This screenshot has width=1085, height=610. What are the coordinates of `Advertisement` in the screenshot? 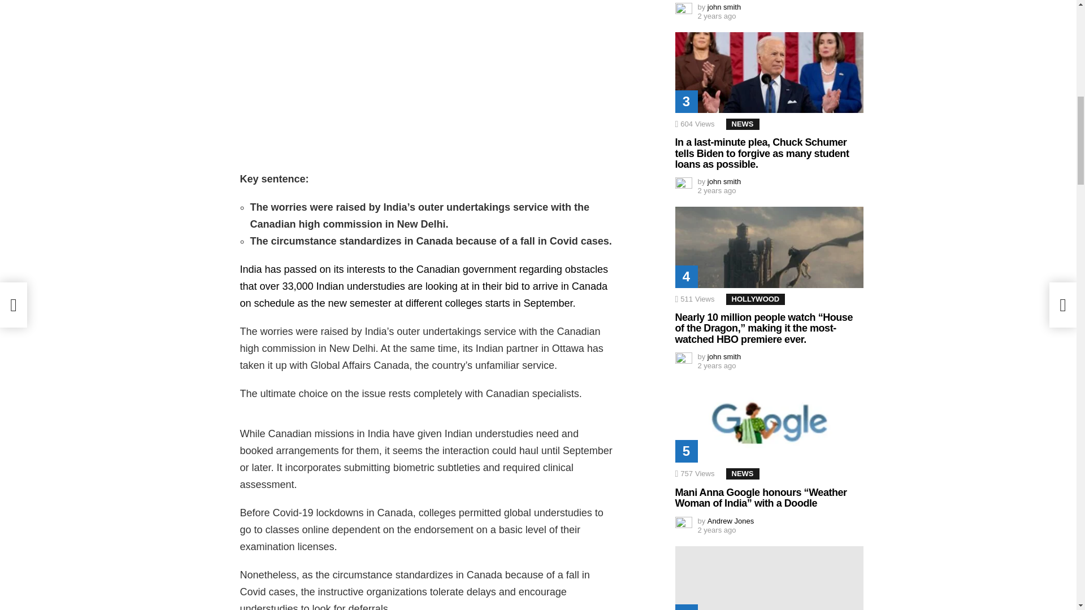 It's located at (427, 79).